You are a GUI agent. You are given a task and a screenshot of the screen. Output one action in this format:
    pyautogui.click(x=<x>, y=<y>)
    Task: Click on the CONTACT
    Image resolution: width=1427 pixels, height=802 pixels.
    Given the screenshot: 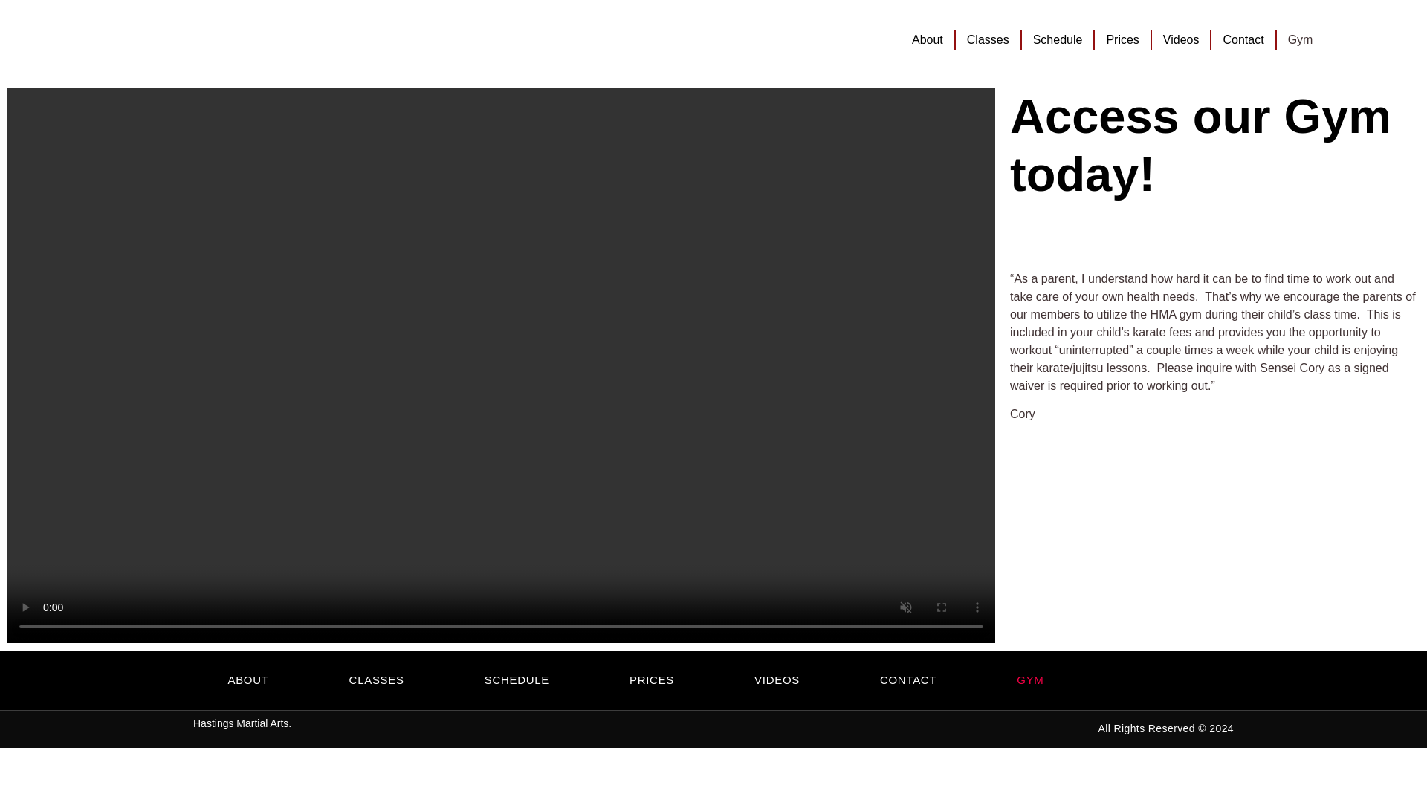 What is the action you would take?
    pyautogui.click(x=908, y=680)
    